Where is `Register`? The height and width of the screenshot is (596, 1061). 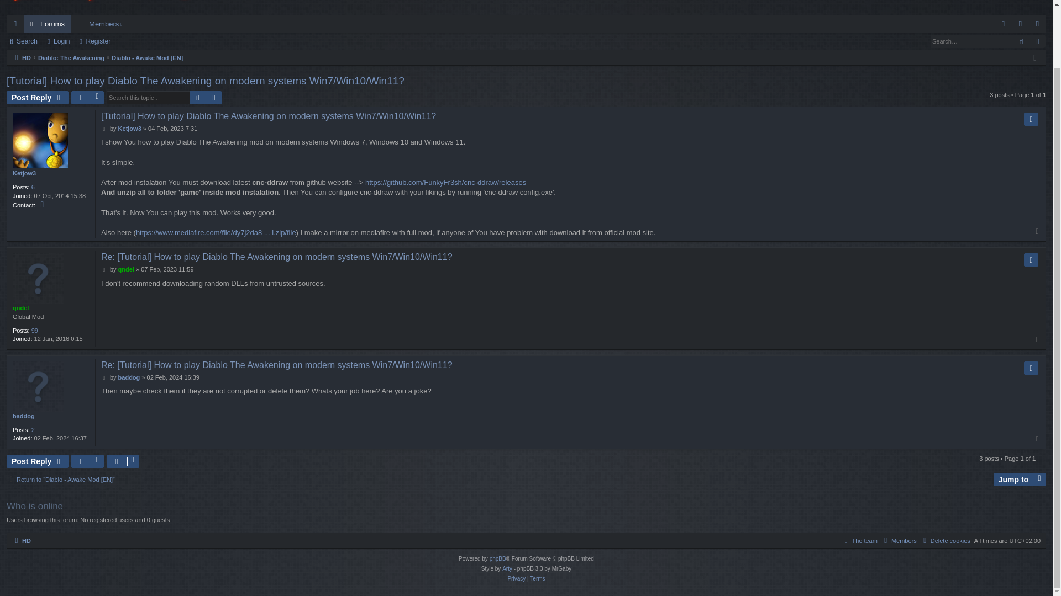
Register is located at coordinates (1038, 24).